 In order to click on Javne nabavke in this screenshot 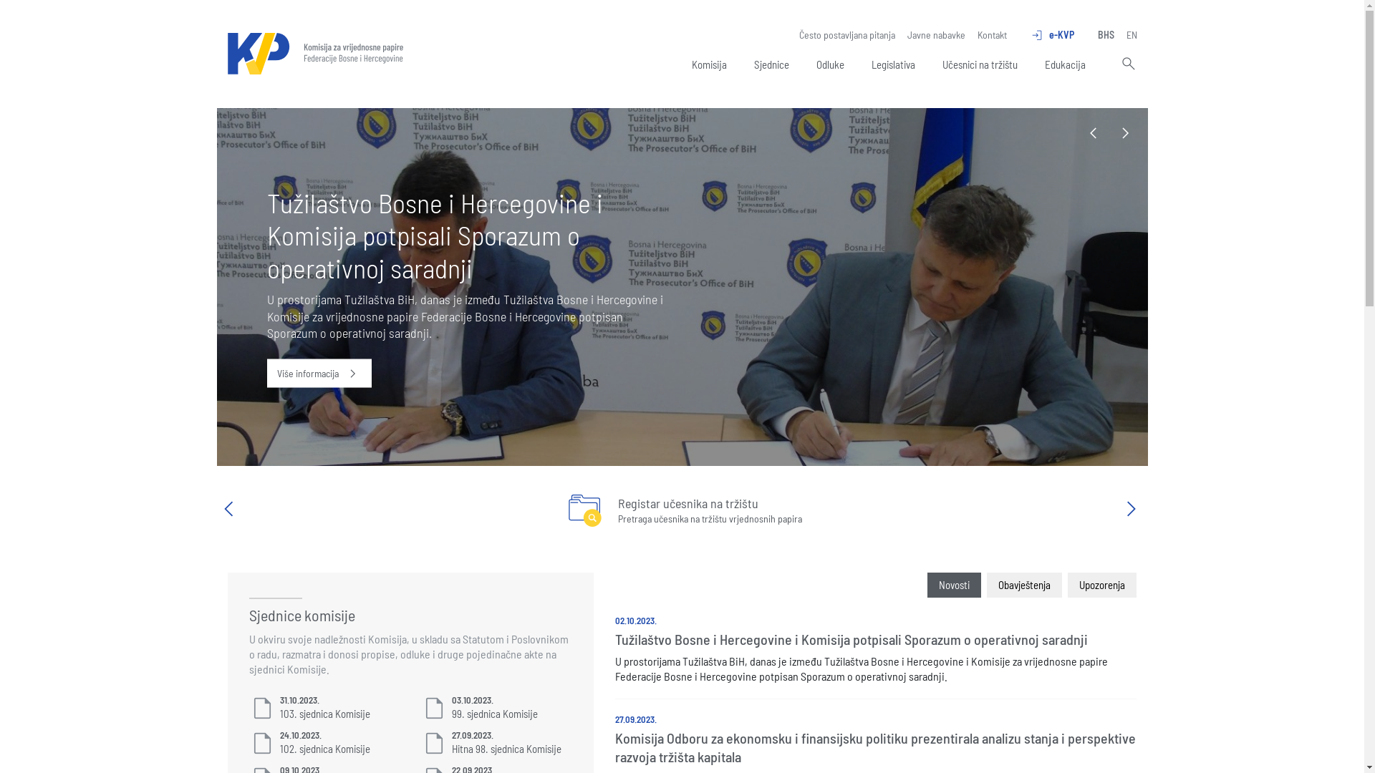, I will do `click(935, 35)`.